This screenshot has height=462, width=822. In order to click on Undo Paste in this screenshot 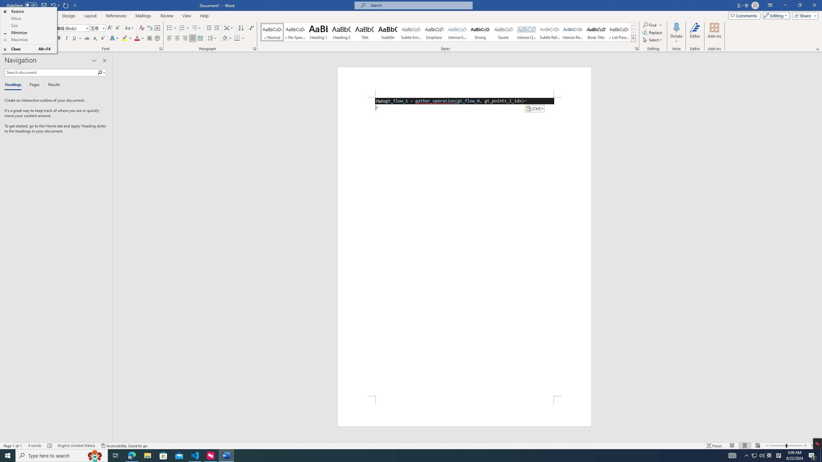, I will do `click(53, 5)`.